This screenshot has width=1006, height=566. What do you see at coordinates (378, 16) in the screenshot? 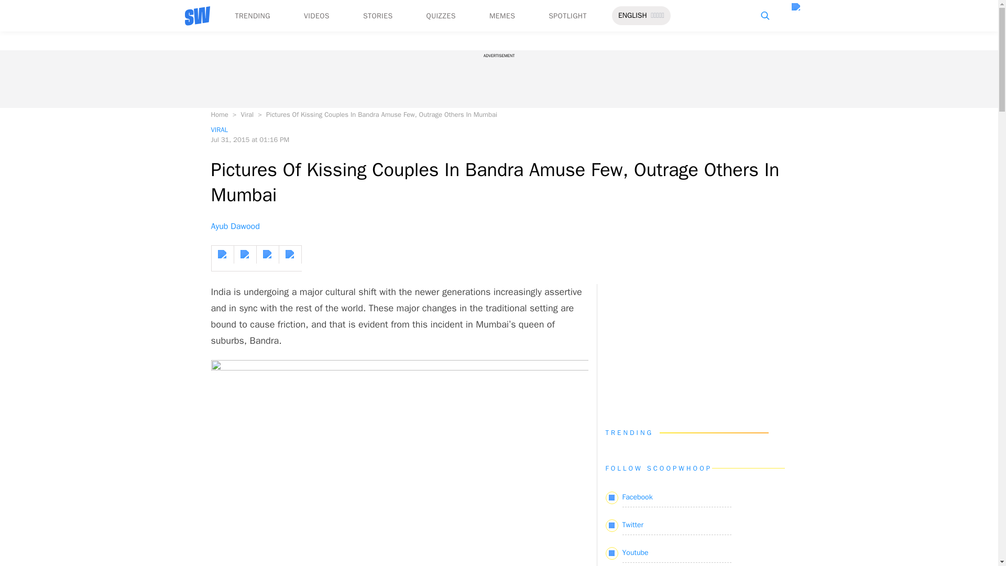
I see `STORIES` at bounding box center [378, 16].